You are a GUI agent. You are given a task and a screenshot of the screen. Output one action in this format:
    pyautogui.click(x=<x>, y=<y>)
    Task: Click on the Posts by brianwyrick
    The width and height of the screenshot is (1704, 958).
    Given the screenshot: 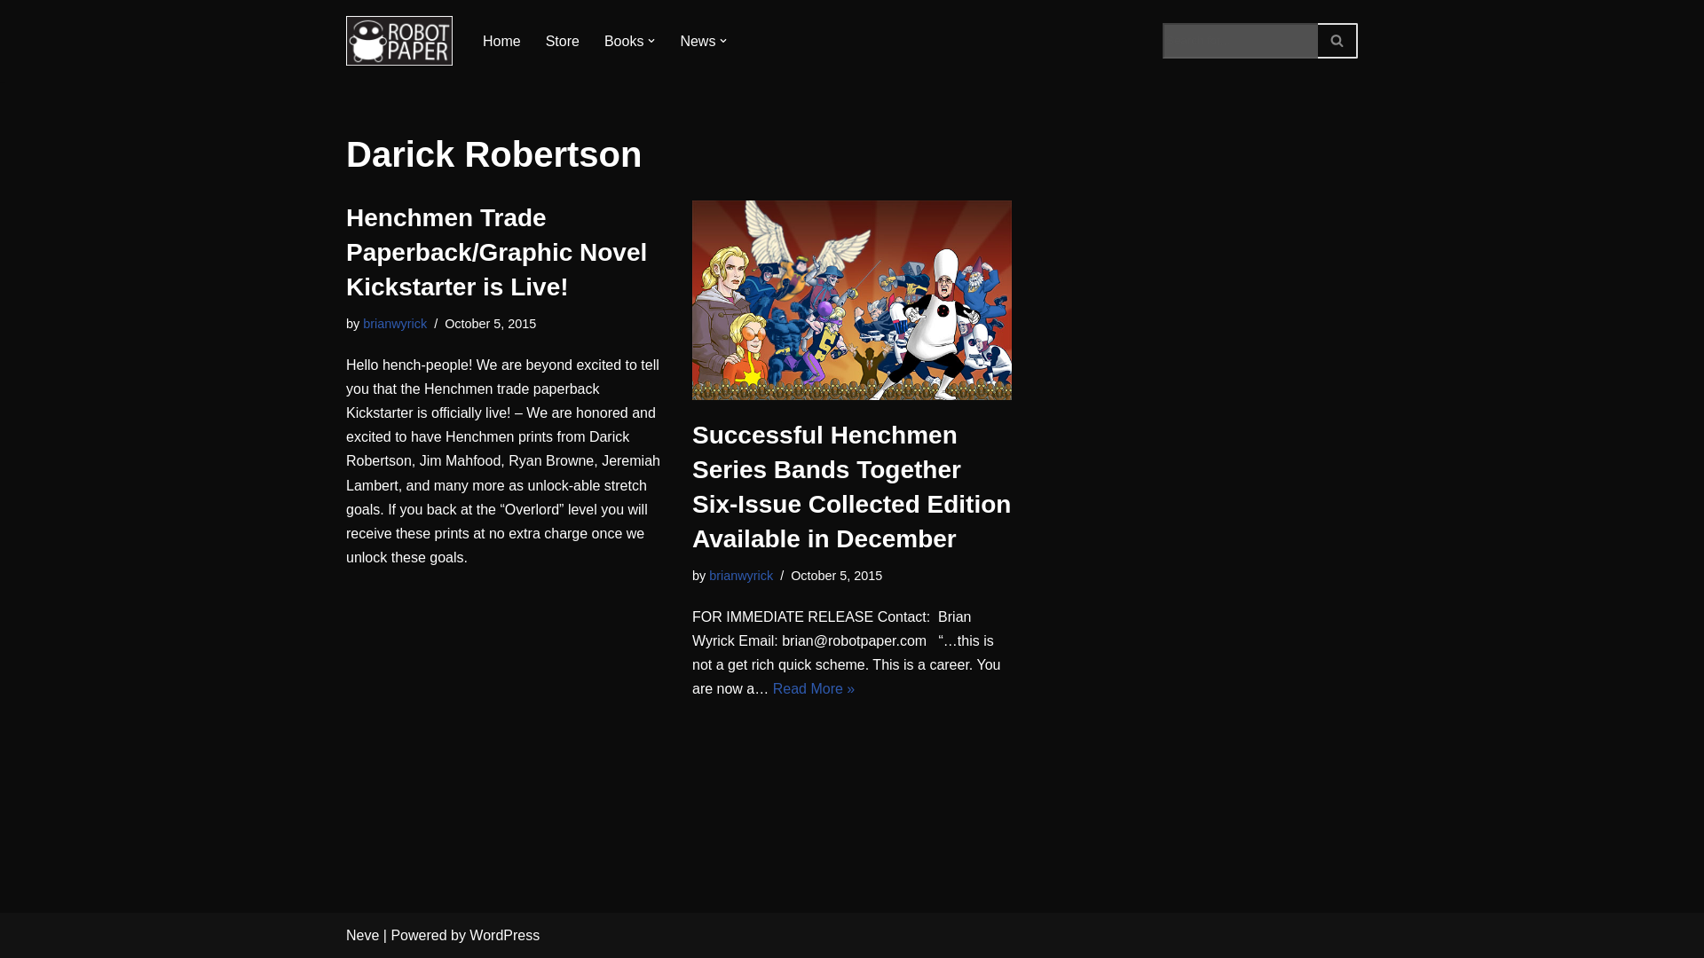 What is the action you would take?
    pyautogui.click(x=740, y=575)
    